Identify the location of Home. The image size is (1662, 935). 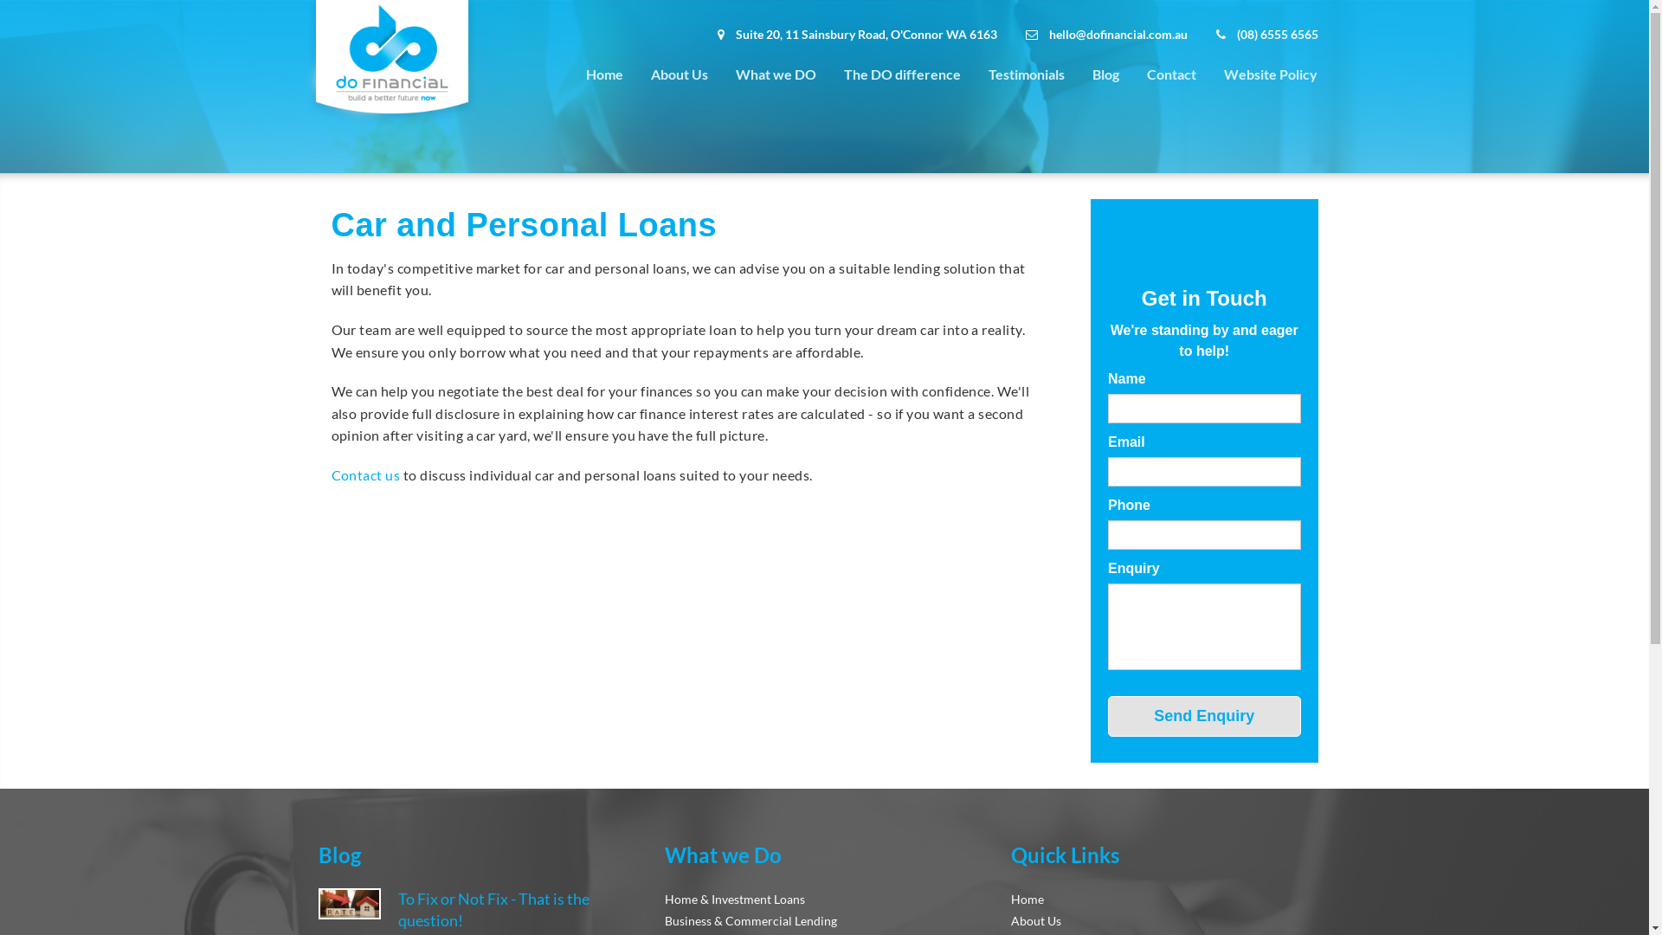
(1027, 899).